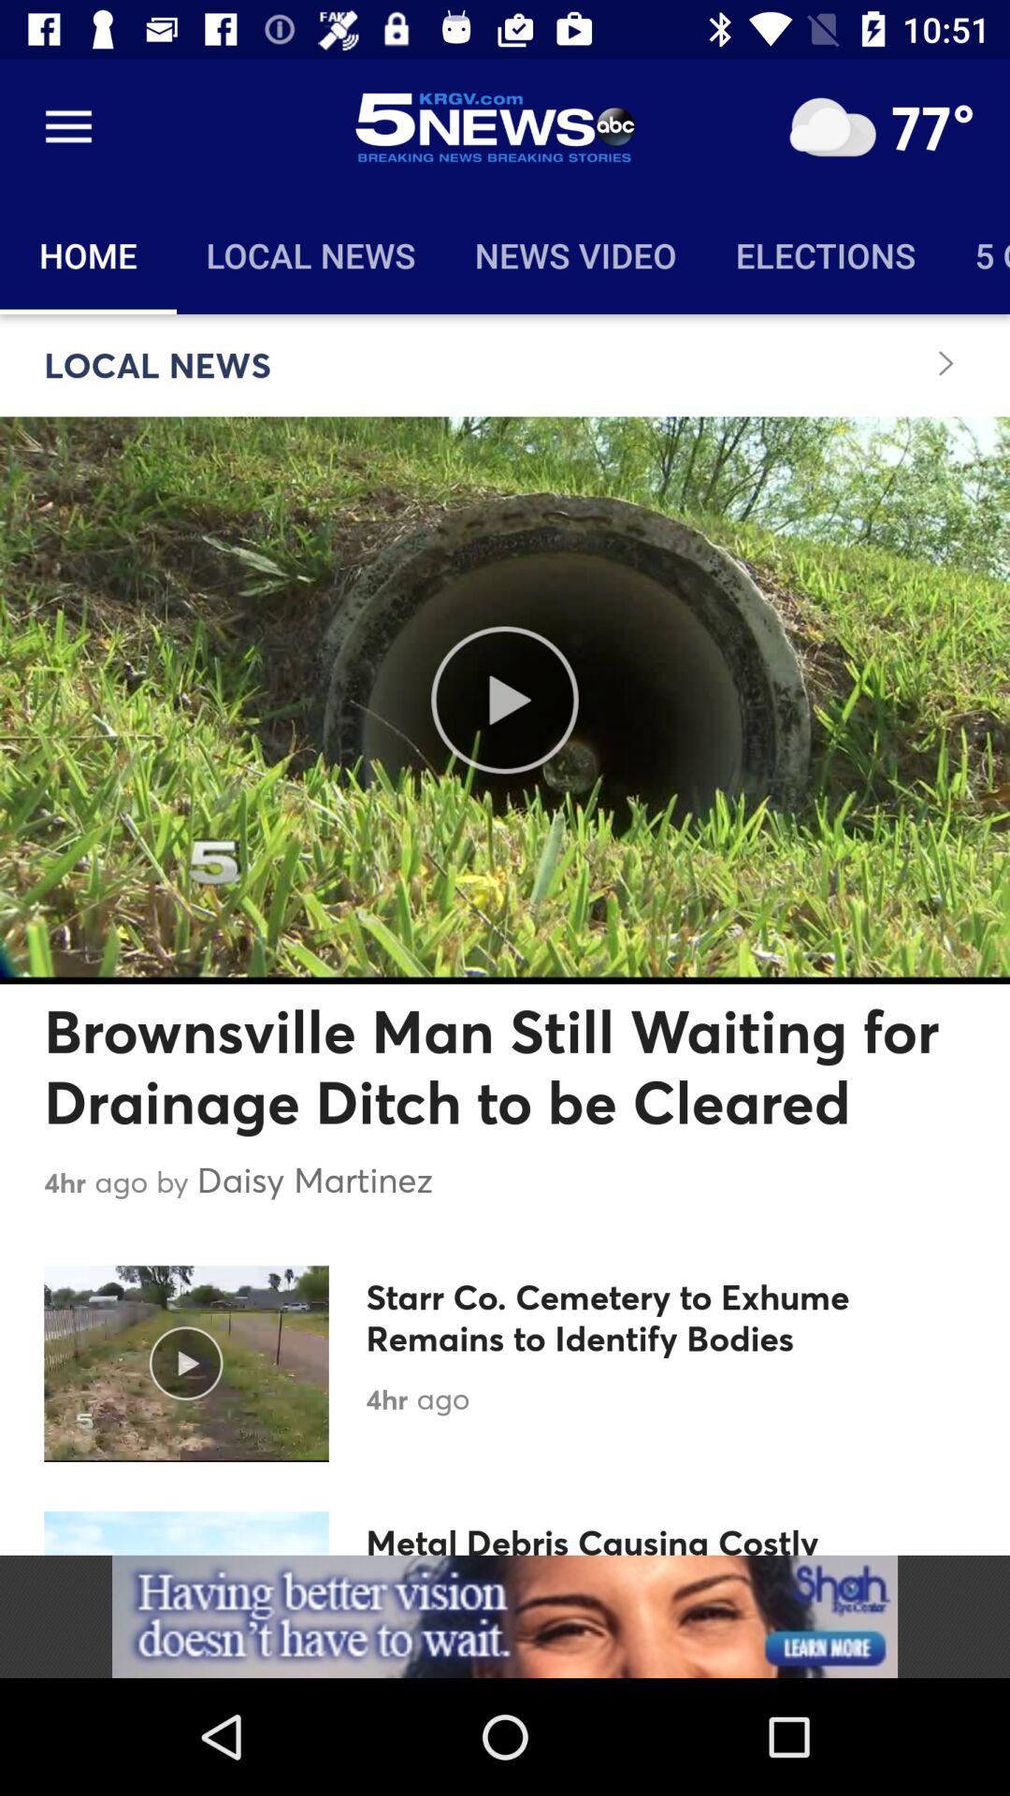 The image size is (1010, 1796). I want to click on open weather, so click(832, 127).